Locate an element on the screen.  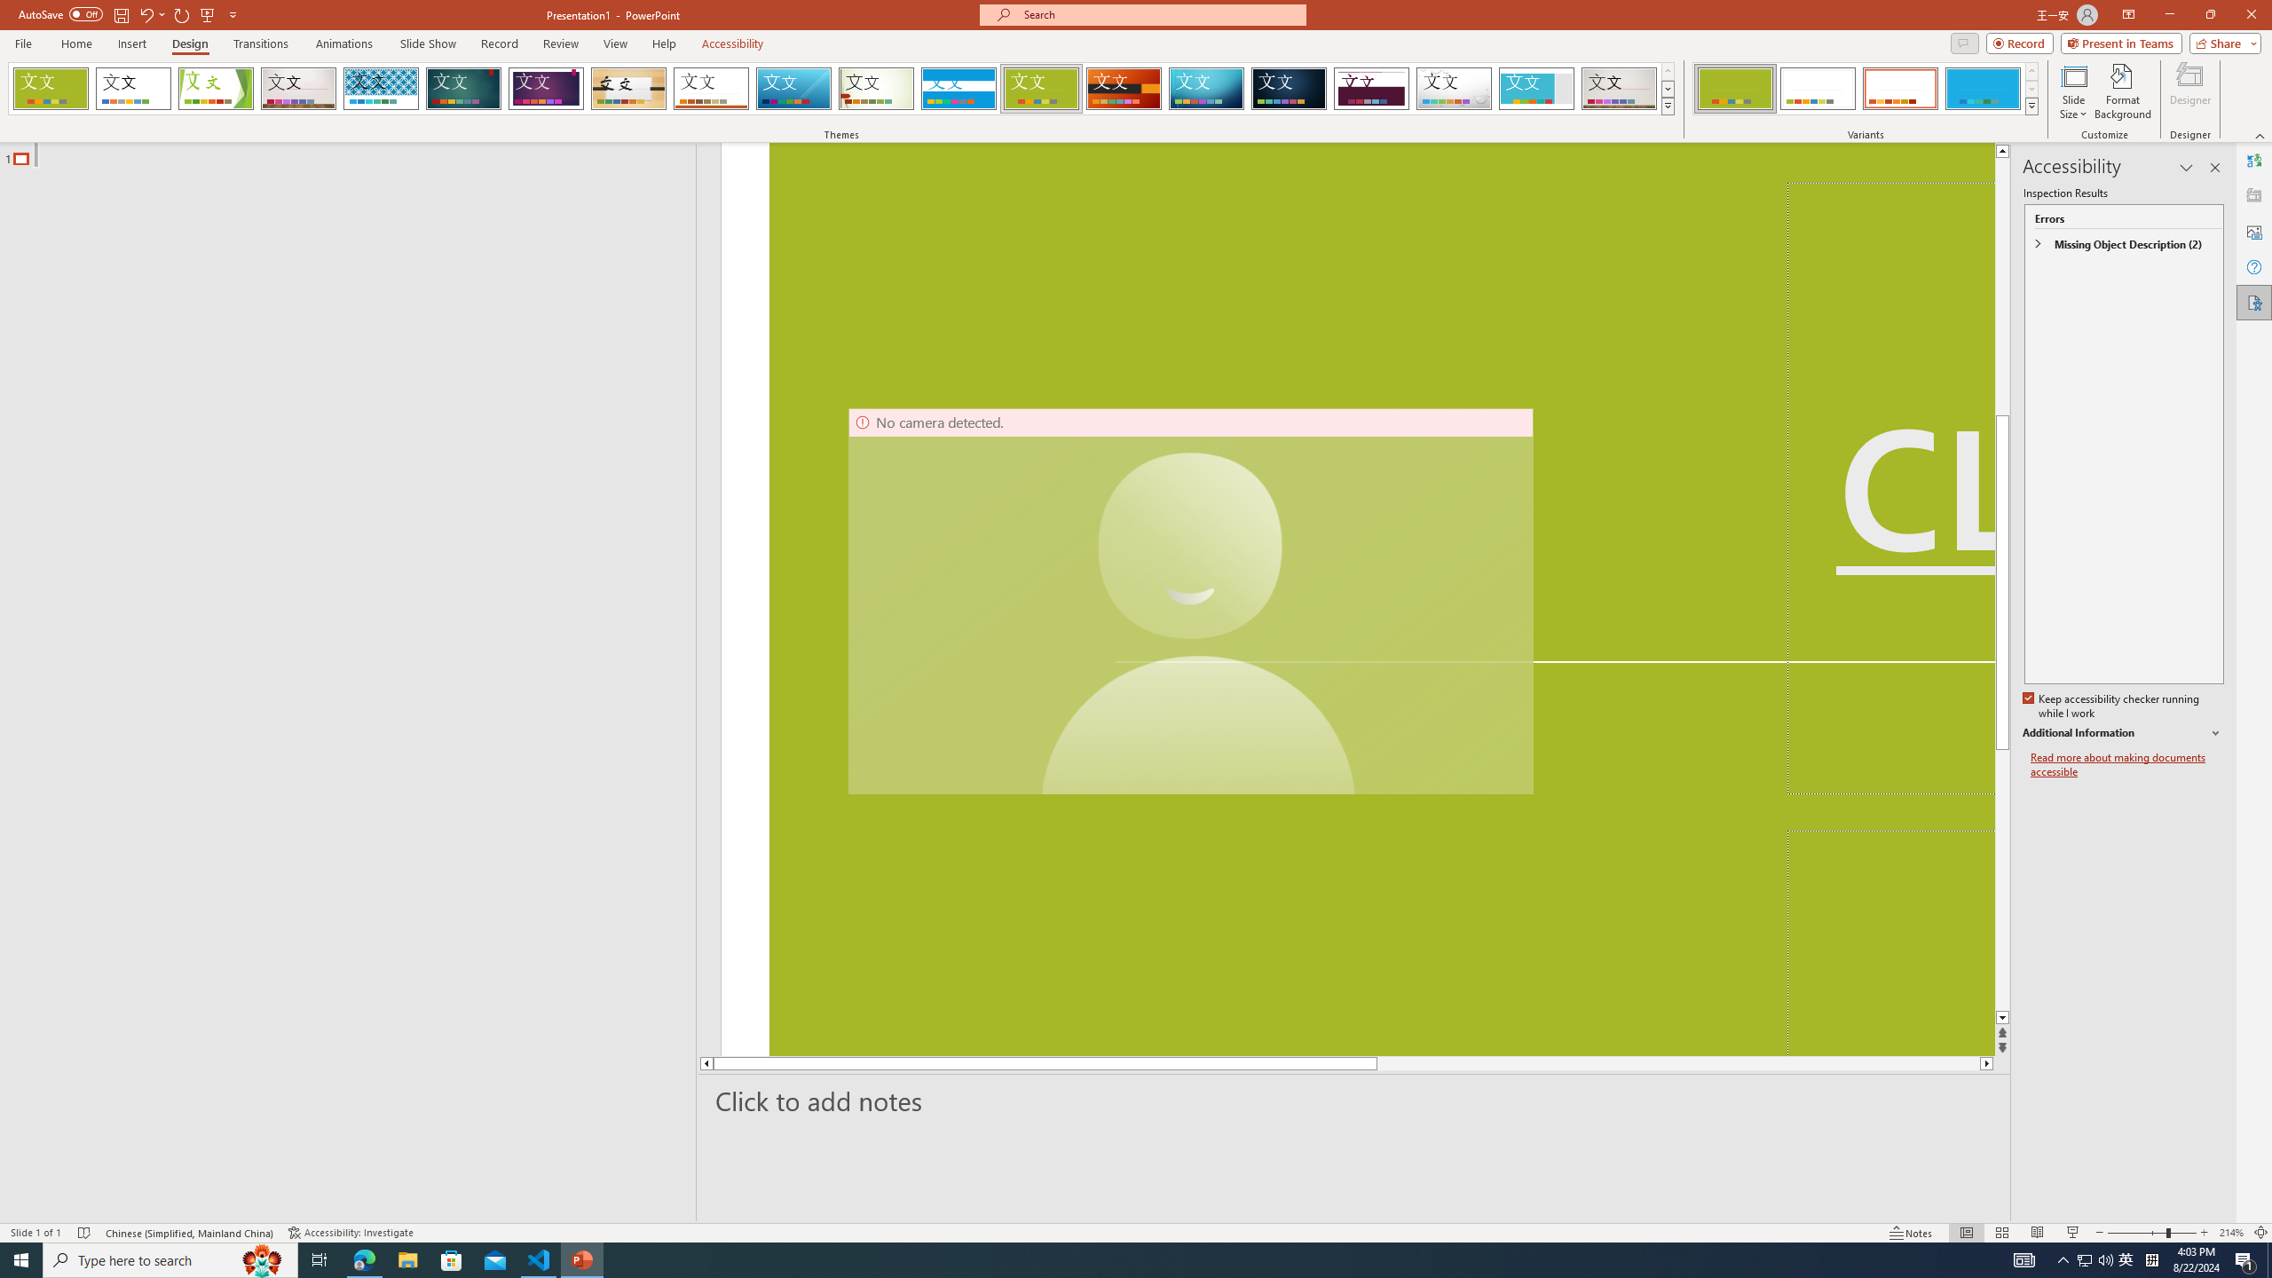
Circuit is located at coordinates (1206, 89).